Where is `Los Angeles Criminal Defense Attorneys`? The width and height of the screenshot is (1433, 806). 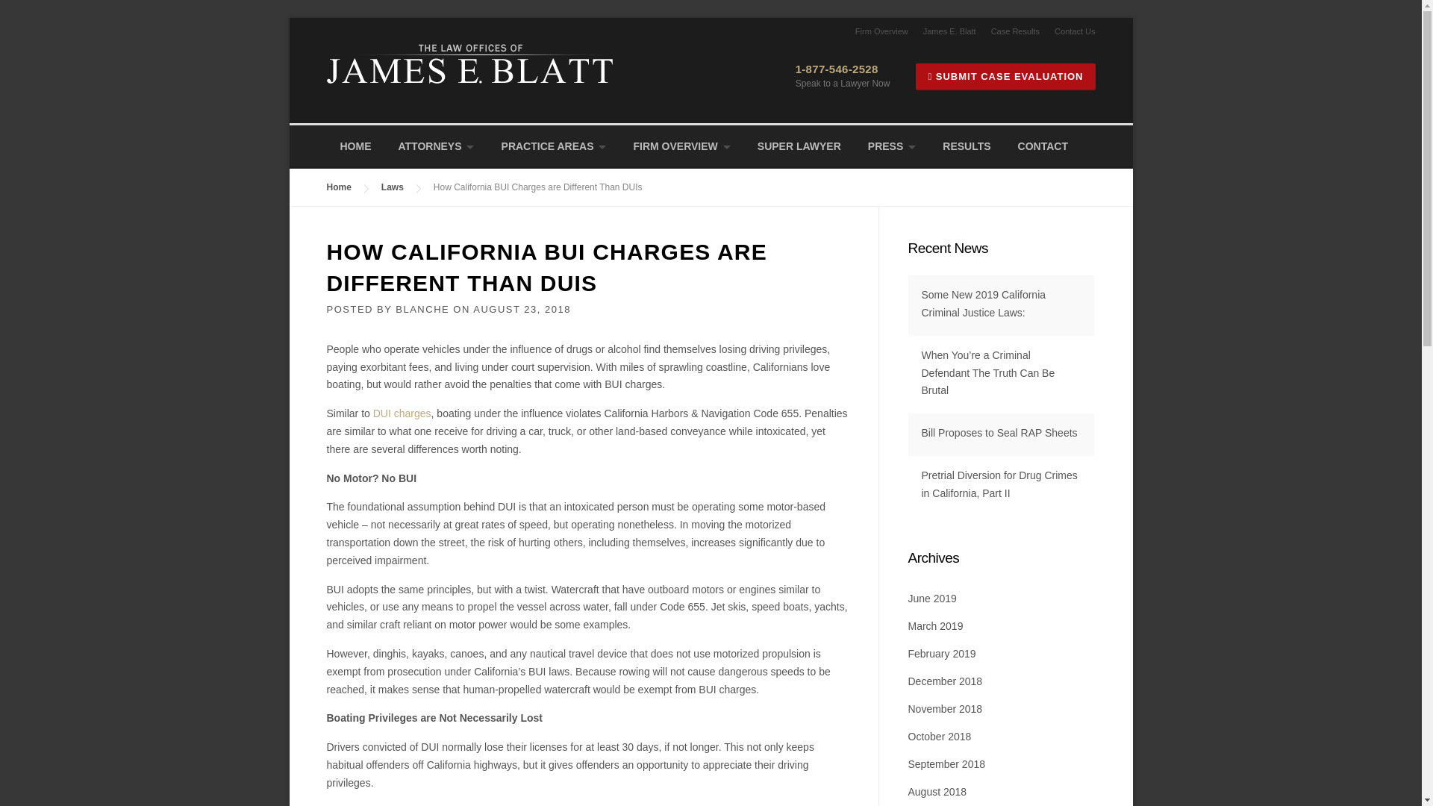 Los Angeles Criminal Defense Attorneys is located at coordinates (471, 63).